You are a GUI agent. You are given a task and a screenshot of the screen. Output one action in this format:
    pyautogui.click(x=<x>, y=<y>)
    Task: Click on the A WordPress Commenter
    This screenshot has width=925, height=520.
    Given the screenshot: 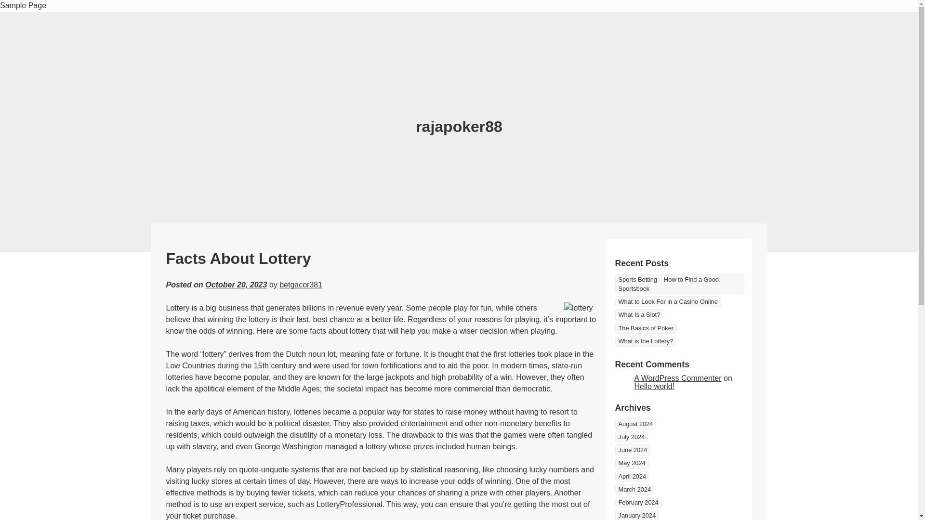 What is the action you would take?
    pyautogui.click(x=677, y=377)
    